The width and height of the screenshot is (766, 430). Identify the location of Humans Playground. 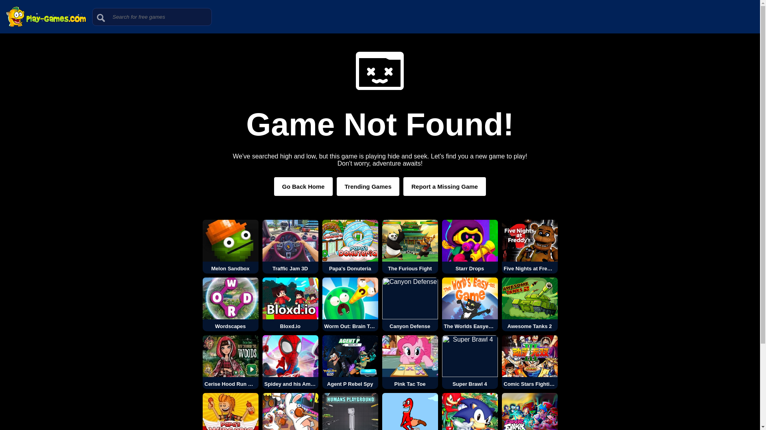
(350, 412).